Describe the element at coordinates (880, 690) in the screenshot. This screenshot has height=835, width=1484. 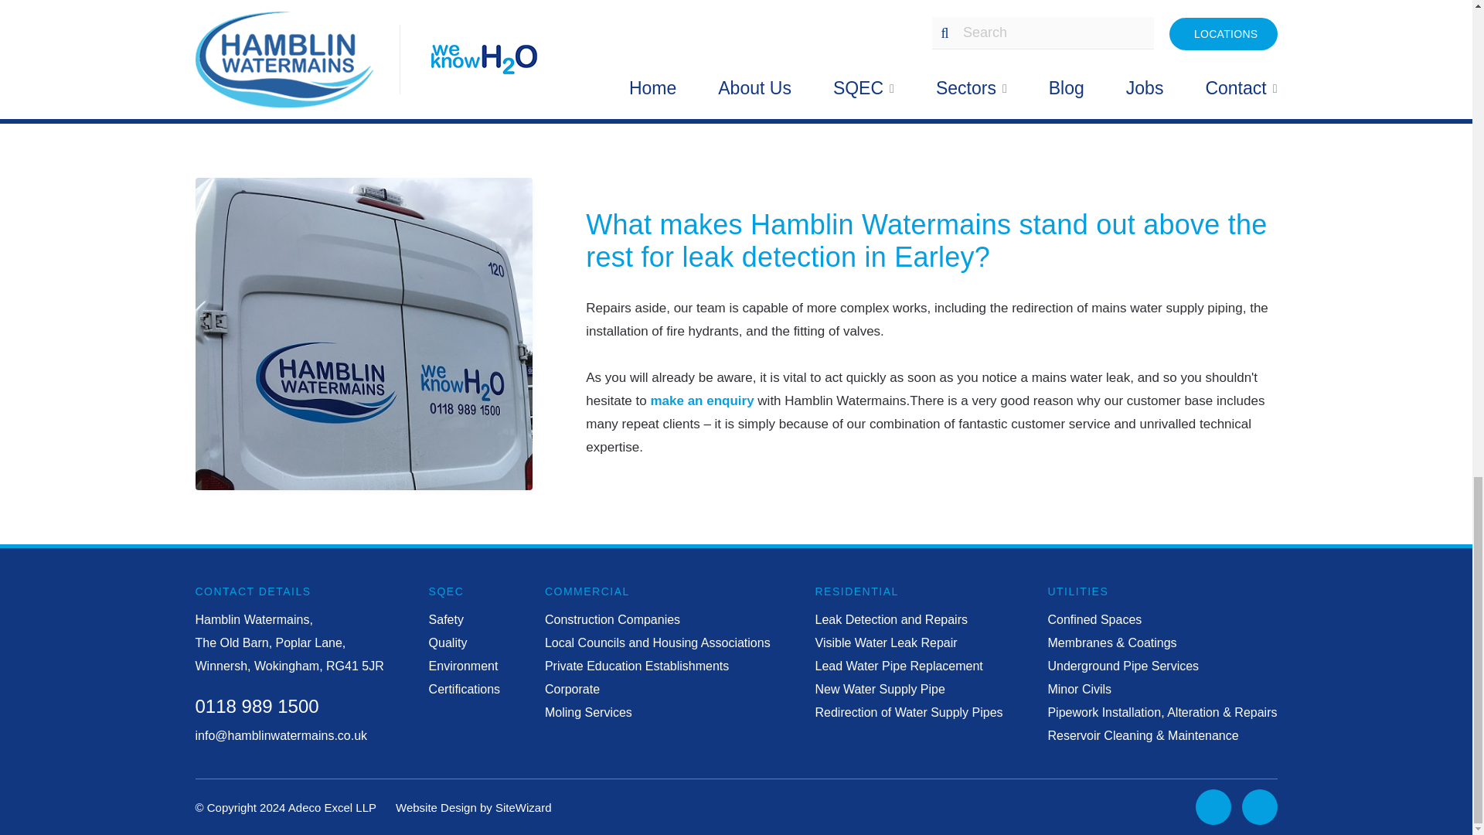
I see `New Water Supply Pipe` at that location.